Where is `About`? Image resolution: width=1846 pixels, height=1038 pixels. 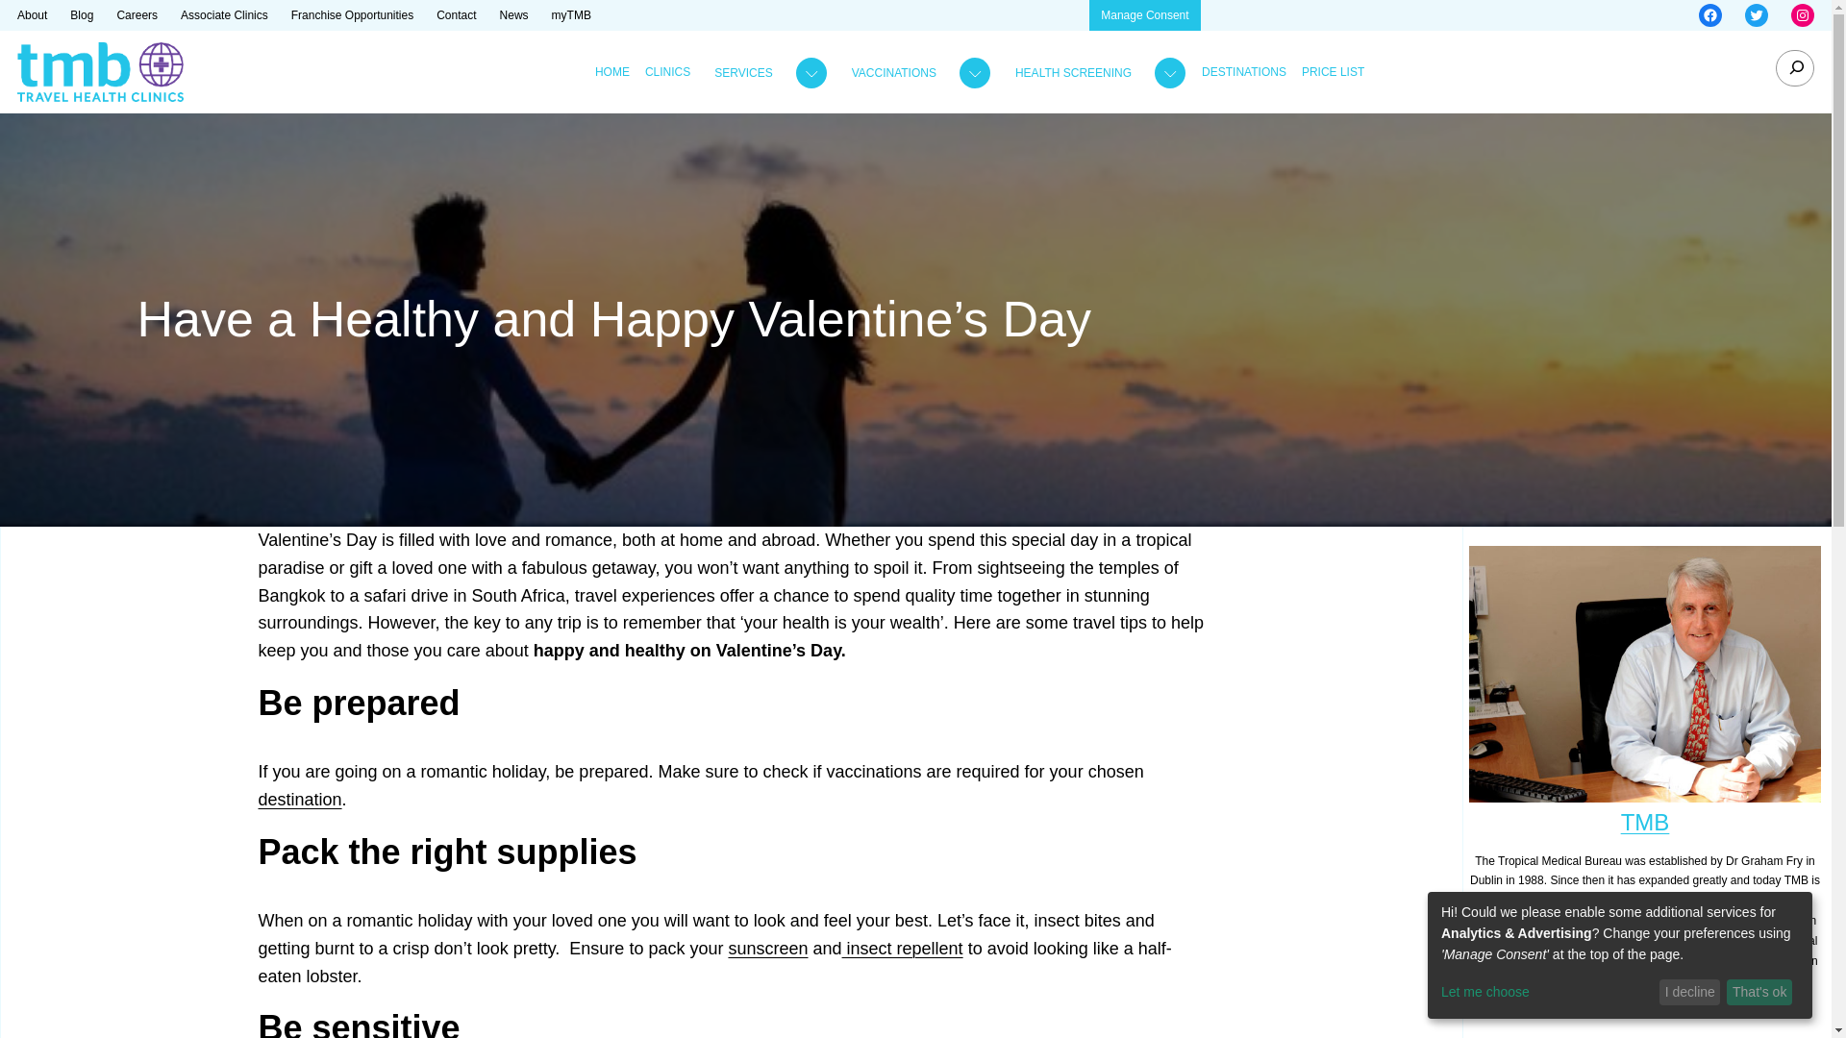
About is located at coordinates (32, 15).